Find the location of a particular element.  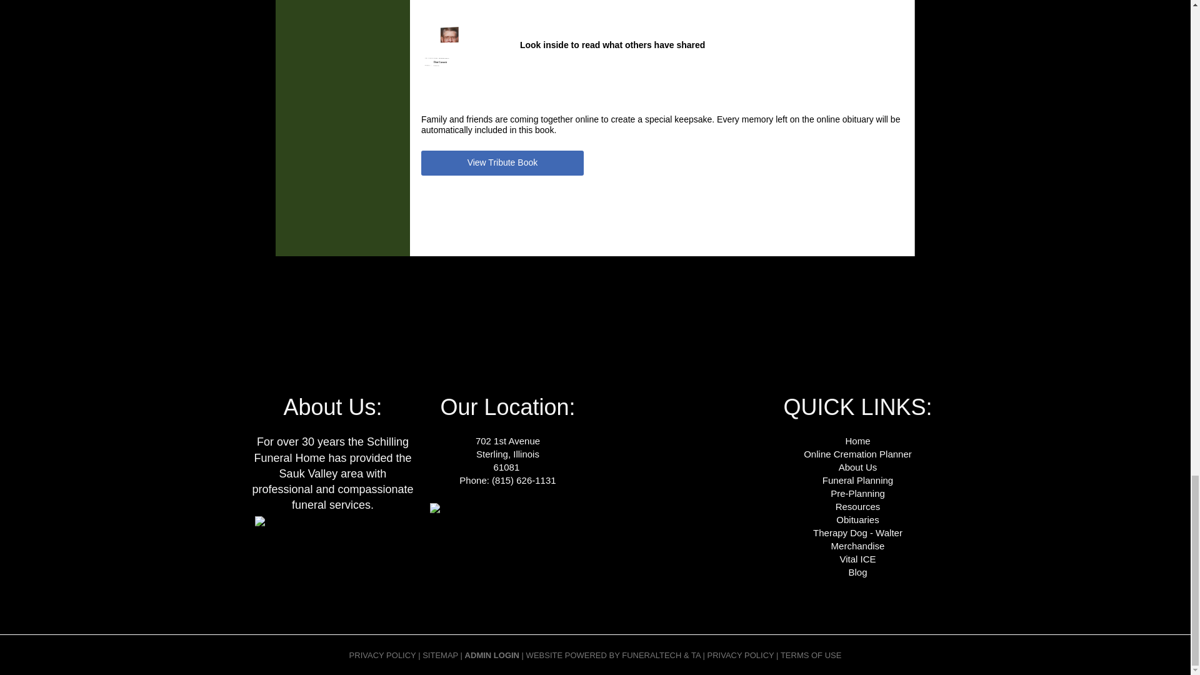

Obituaries is located at coordinates (857, 519).